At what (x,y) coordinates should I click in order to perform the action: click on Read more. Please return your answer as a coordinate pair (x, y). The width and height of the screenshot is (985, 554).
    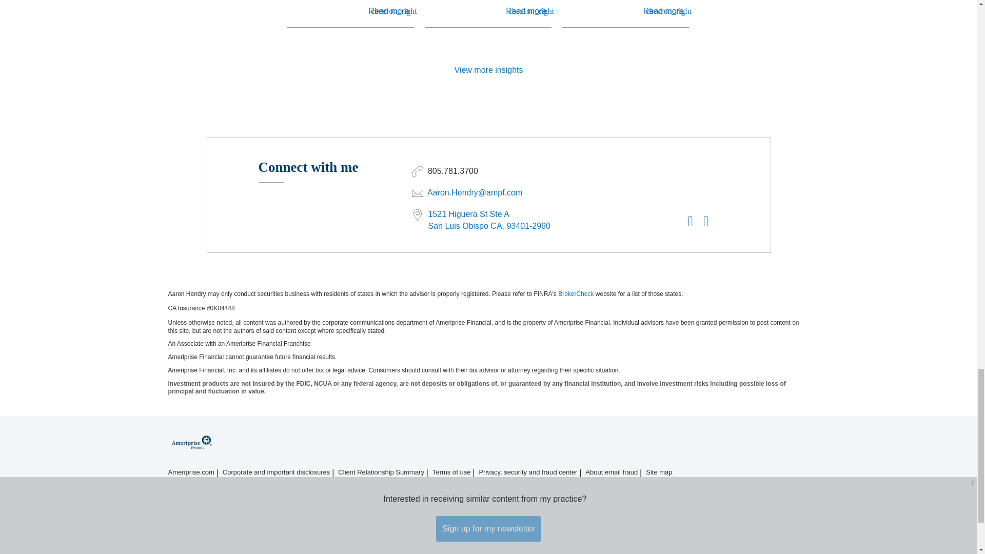
    Looking at the image, I should click on (663, 11).